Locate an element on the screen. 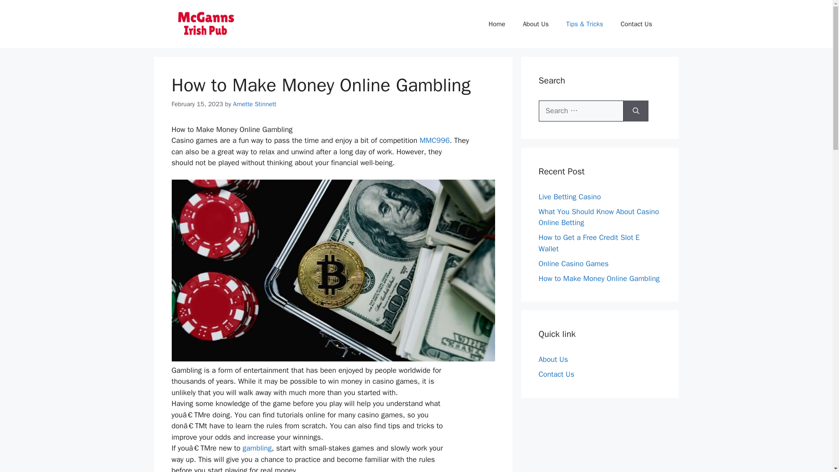  About Us is located at coordinates (535, 24).